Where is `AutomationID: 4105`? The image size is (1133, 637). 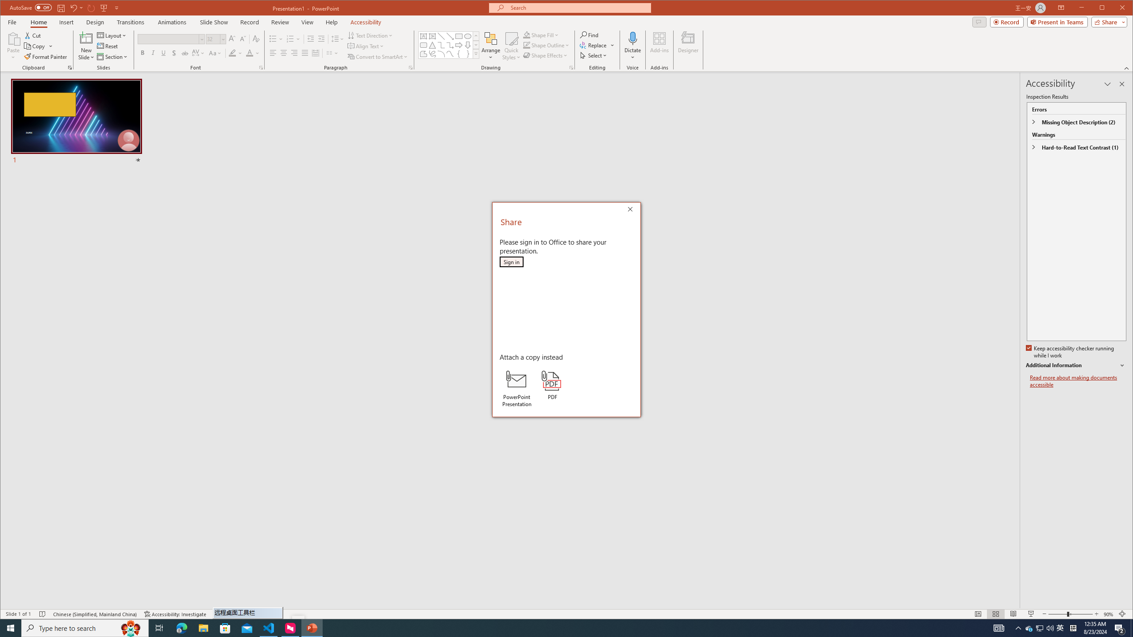 AutomationID: 4105 is located at coordinates (998, 628).